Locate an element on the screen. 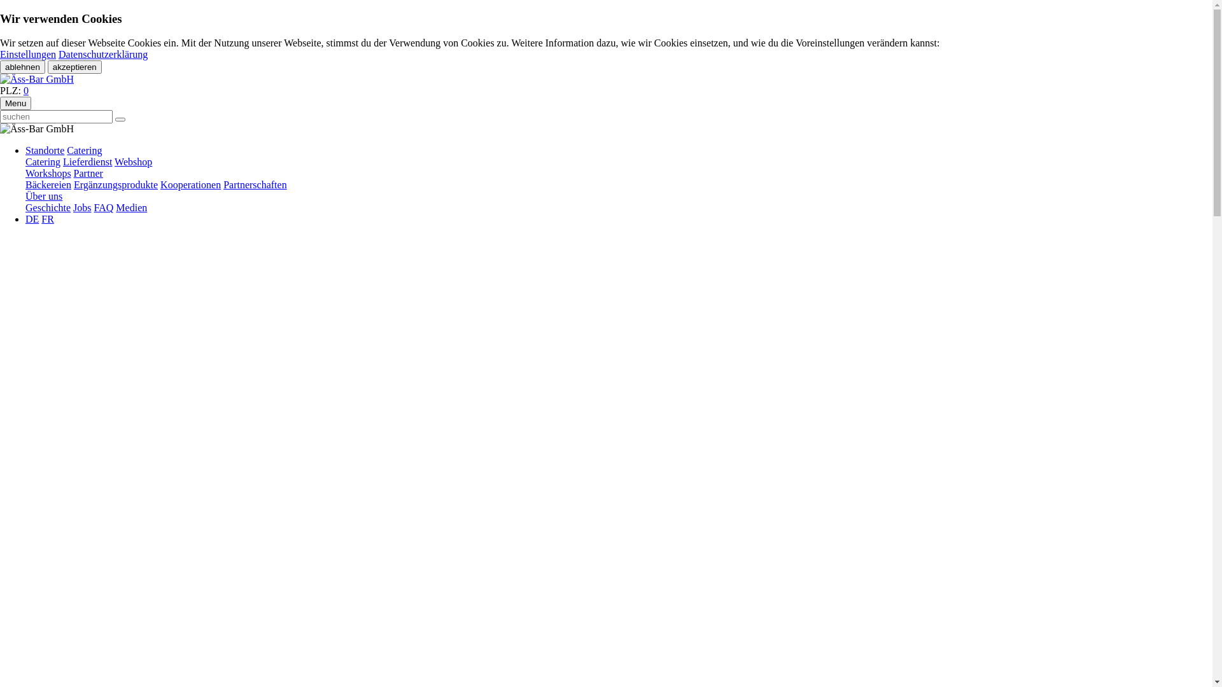 The width and height of the screenshot is (1222, 687). ablehnen is located at coordinates (23, 67).